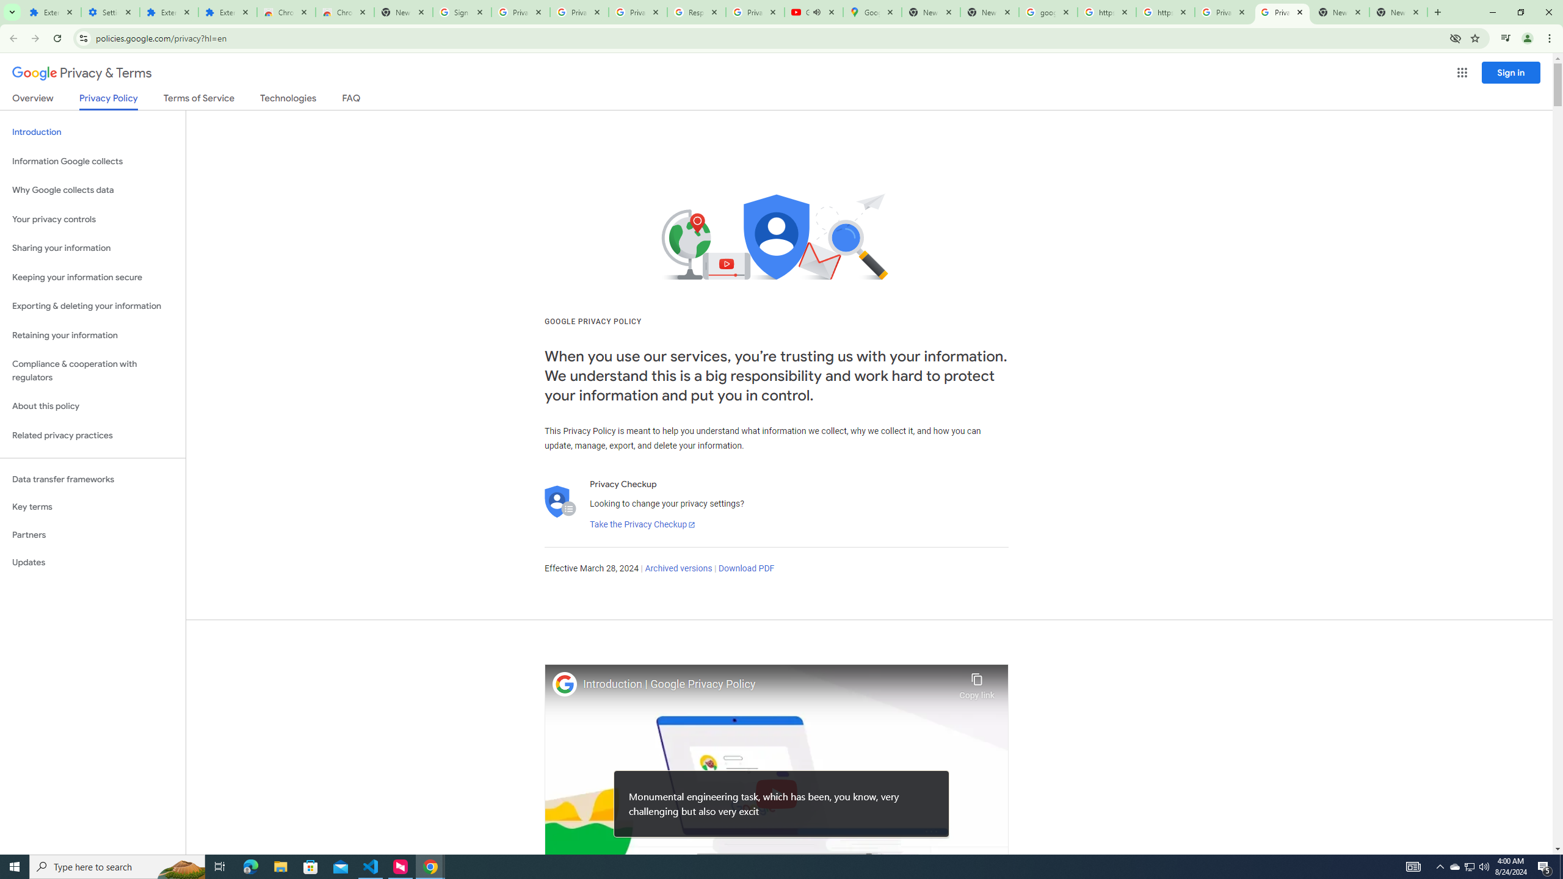  What do you see at coordinates (227, 12) in the screenshot?
I see `Extensions` at bounding box center [227, 12].